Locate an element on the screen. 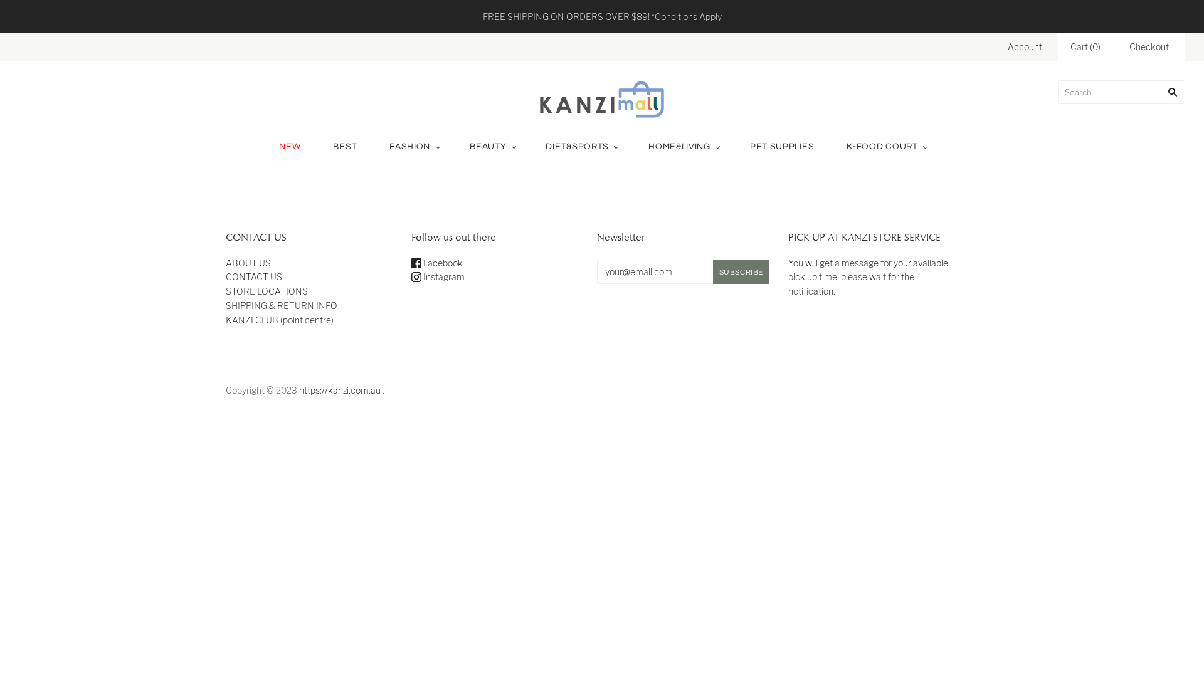 Image resolution: width=1204 pixels, height=677 pixels. KANZI CLUB (point centre) is located at coordinates (280, 320).